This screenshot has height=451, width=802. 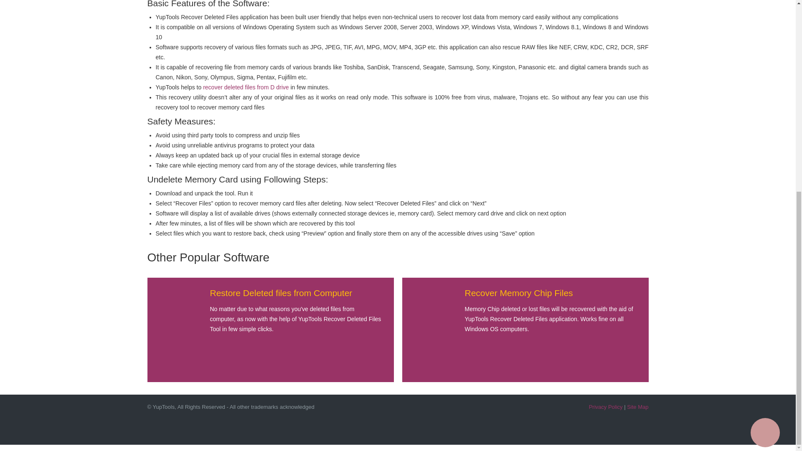 What do you see at coordinates (606, 407) in the screenshot?
I see `Privacy Policy` at bounding box center [606, 407].